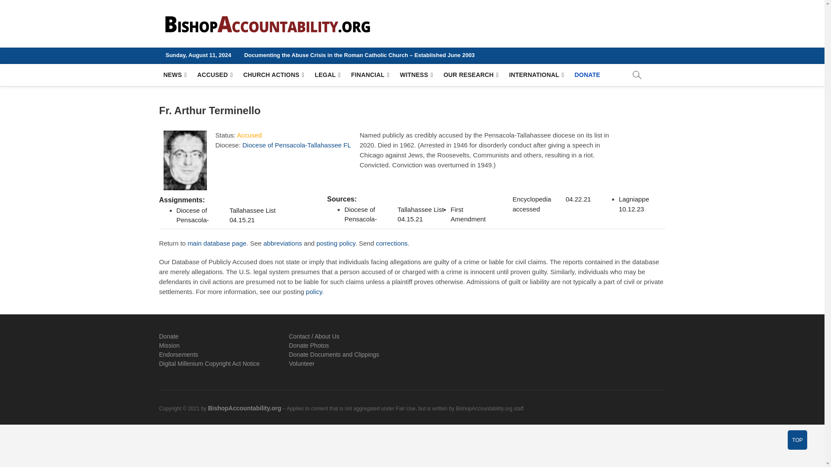 Image resolution: width=831 pixels, height=467 pixels. I want to click on LEGAL, so click(327, 74).